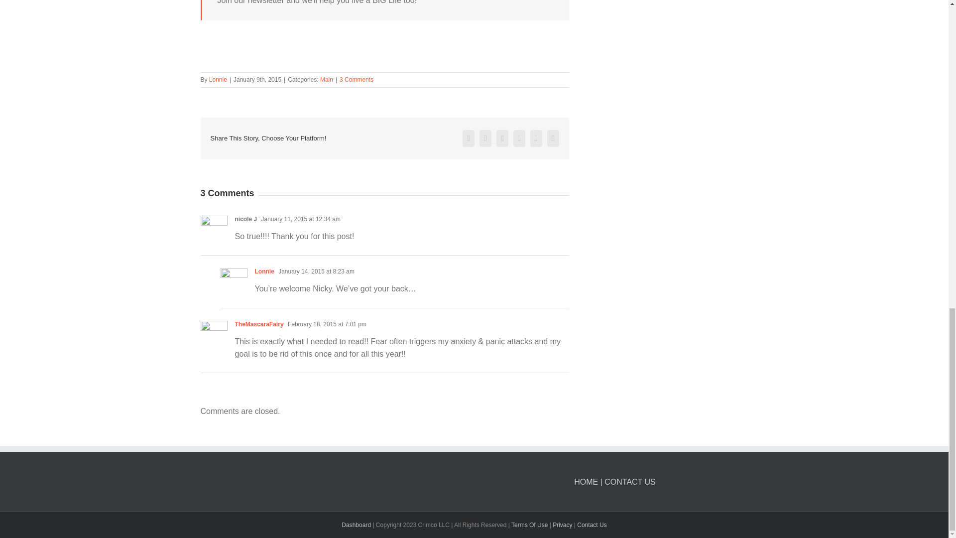  What do you see at coordinates (265, 271) in the screenshot?
I see `Lonnie` at bounding box center [265, 271].